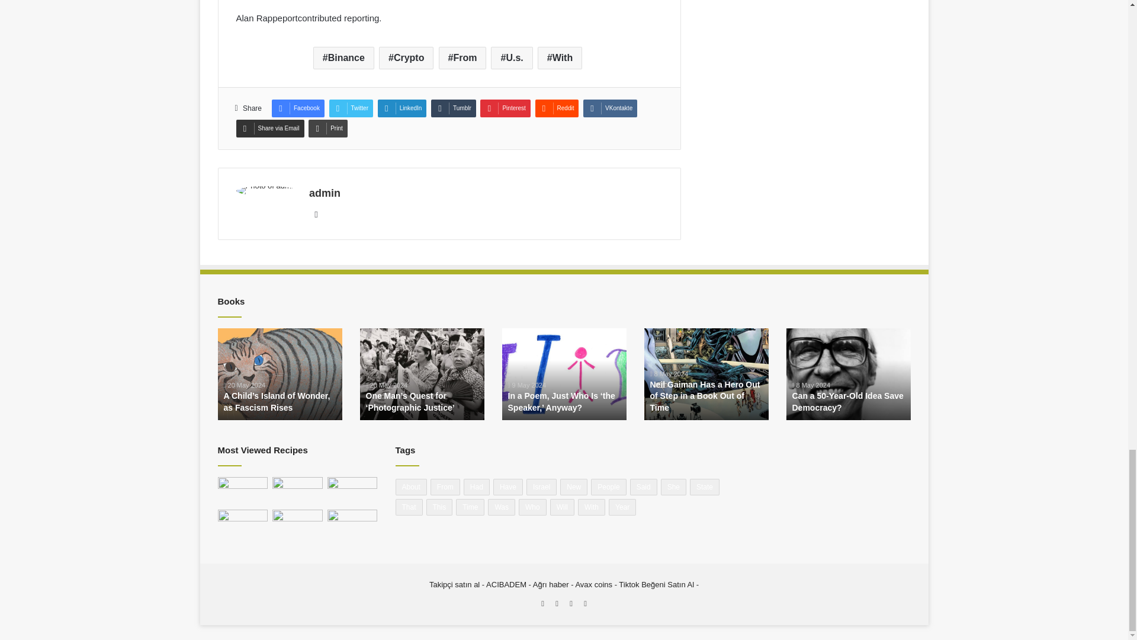 This screenshot has width=1137, height=640. I want to click on VKontakte, so click(610, 108).